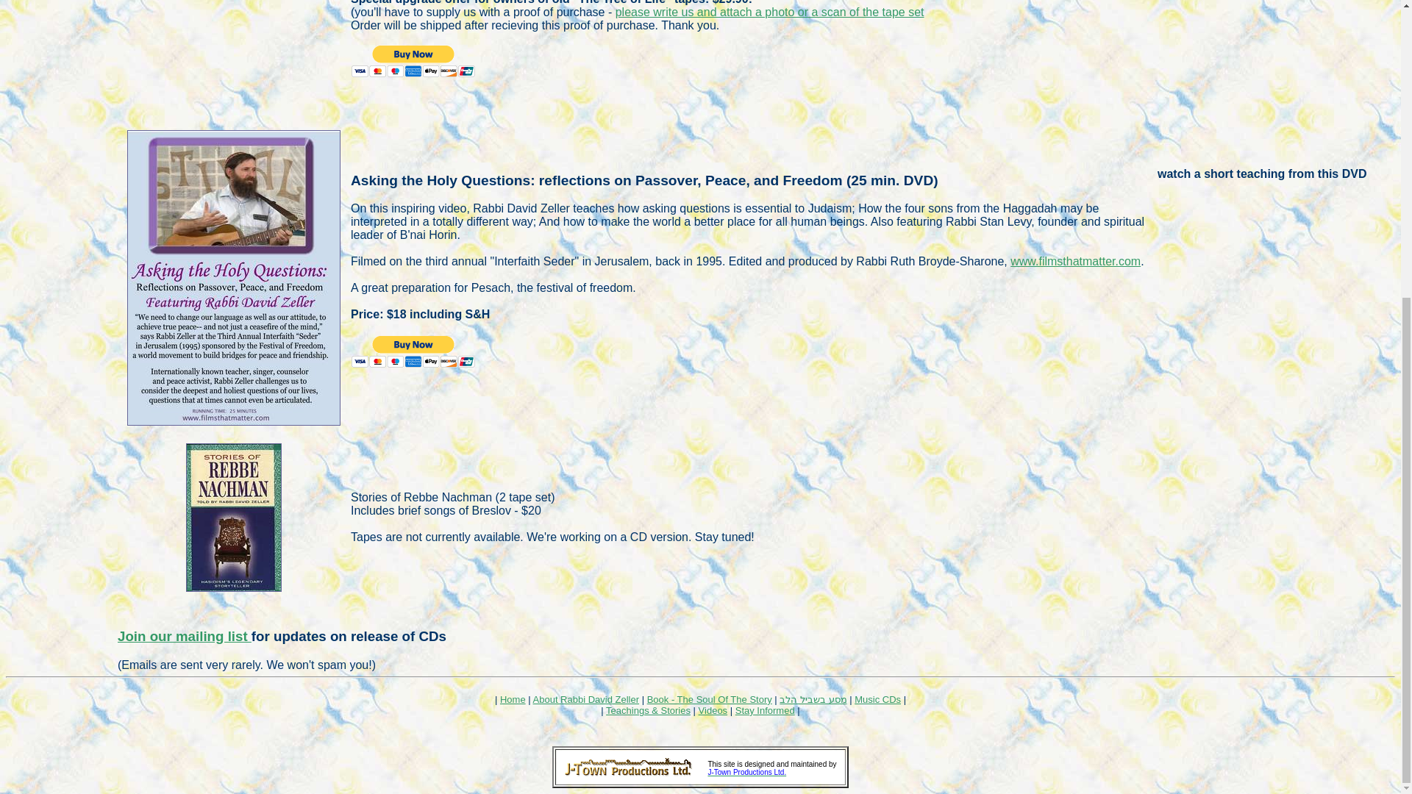 The height and width of the screenshot is (794, 1412). I want to click on Music CDs, so click(877, 699).